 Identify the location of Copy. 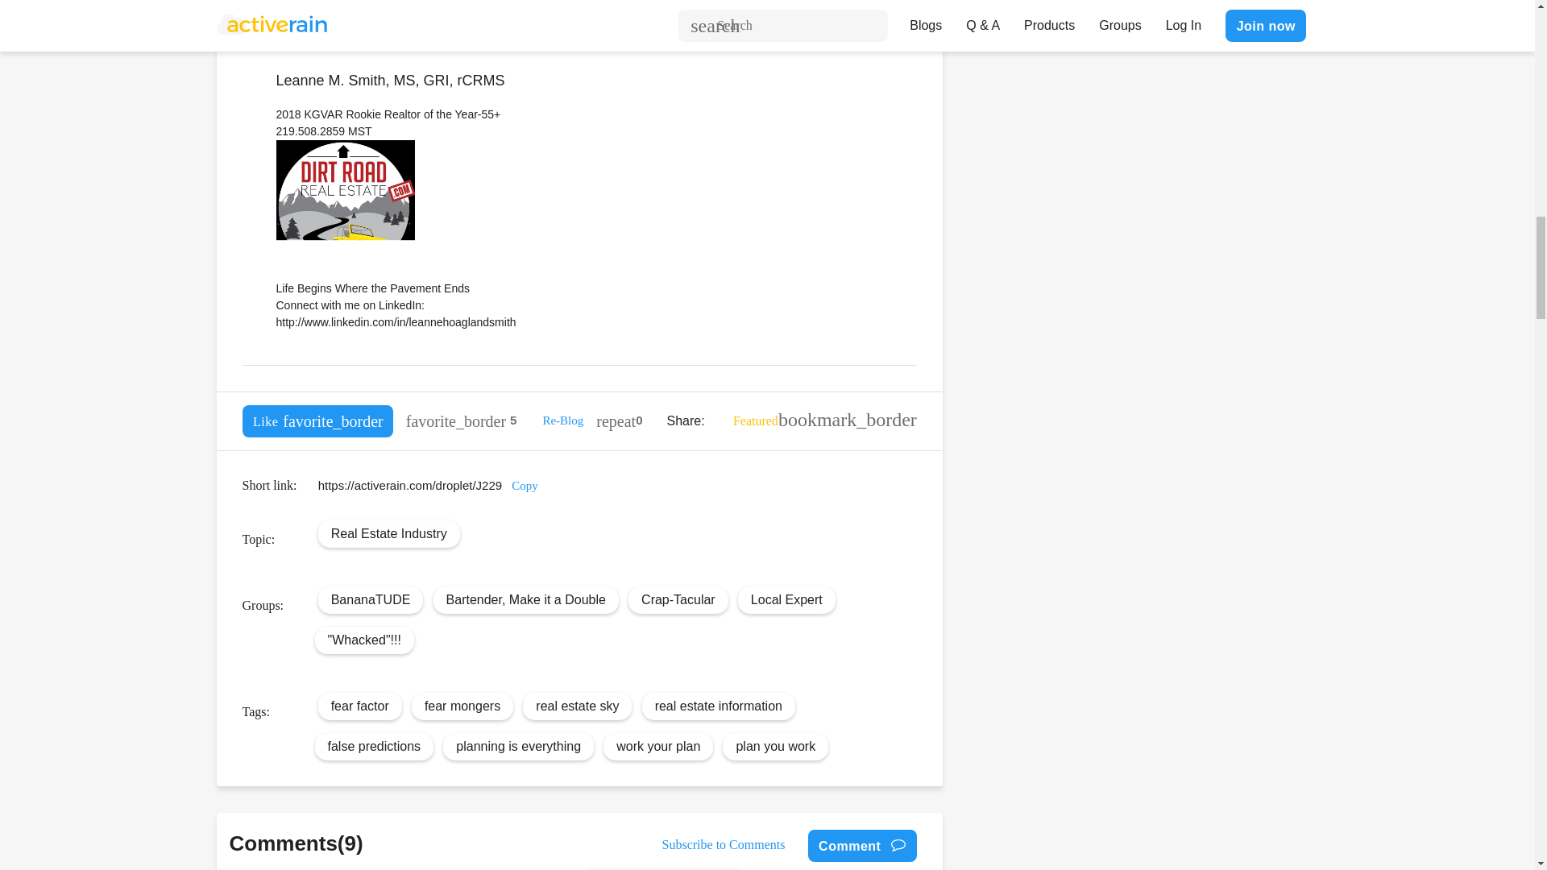
(525, 485).